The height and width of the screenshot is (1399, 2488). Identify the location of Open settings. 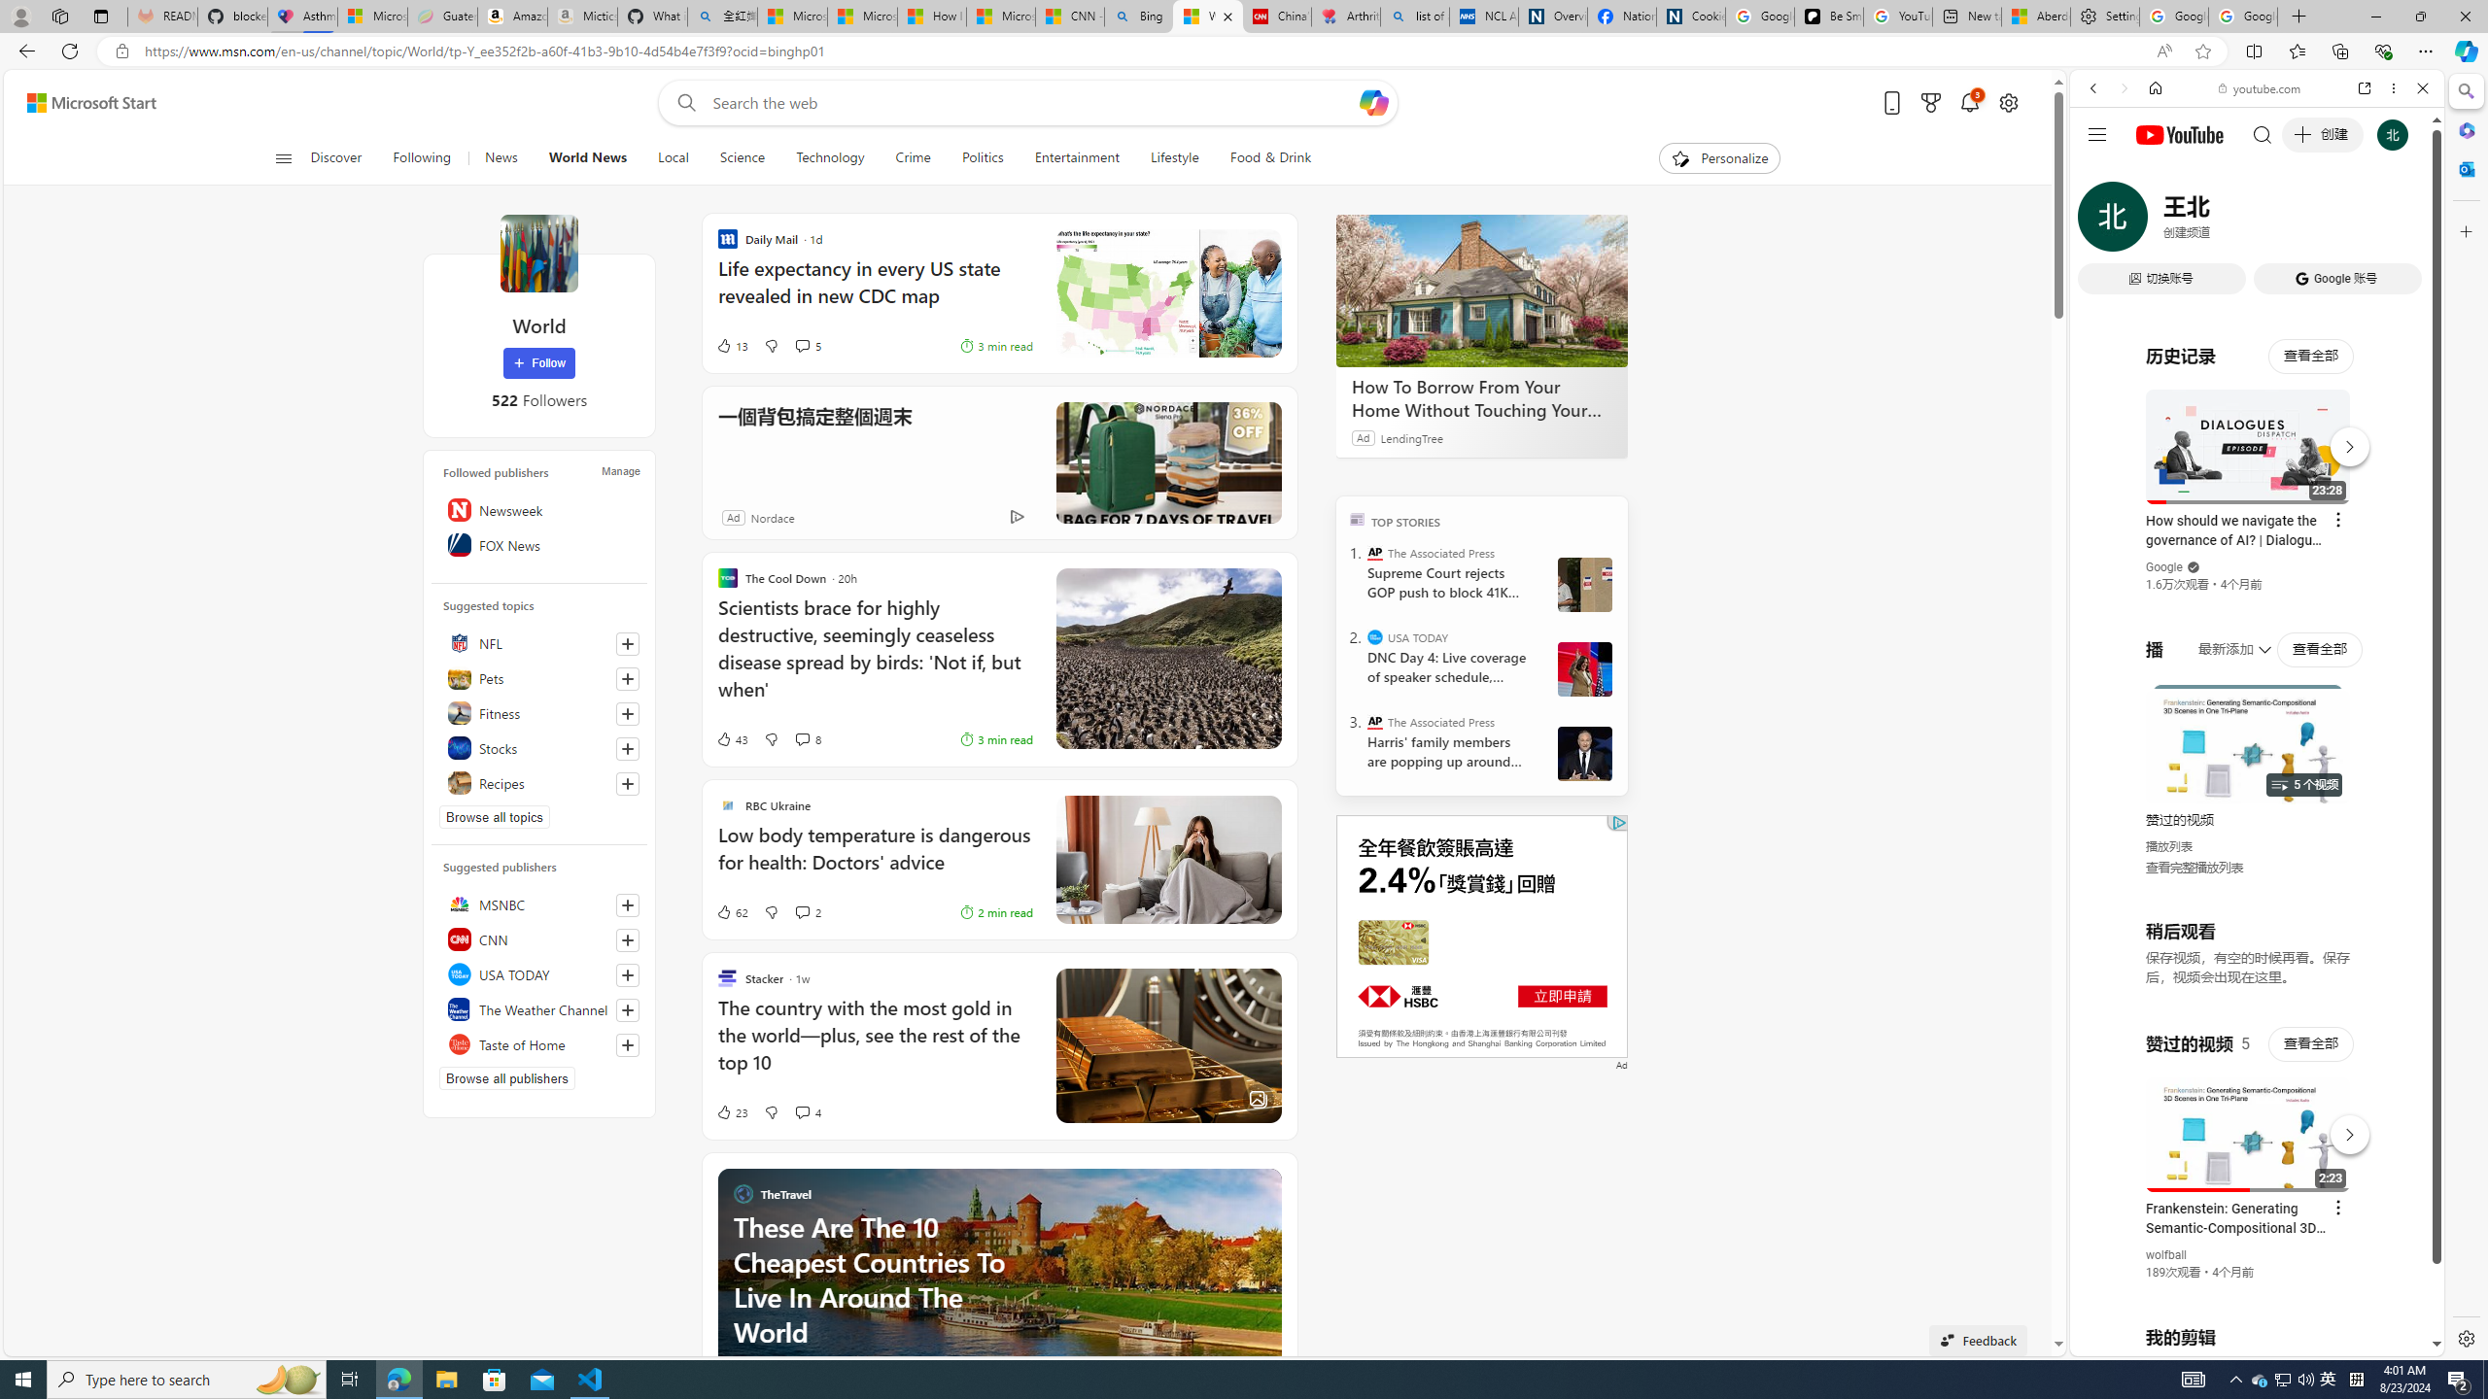
(2009, 103).